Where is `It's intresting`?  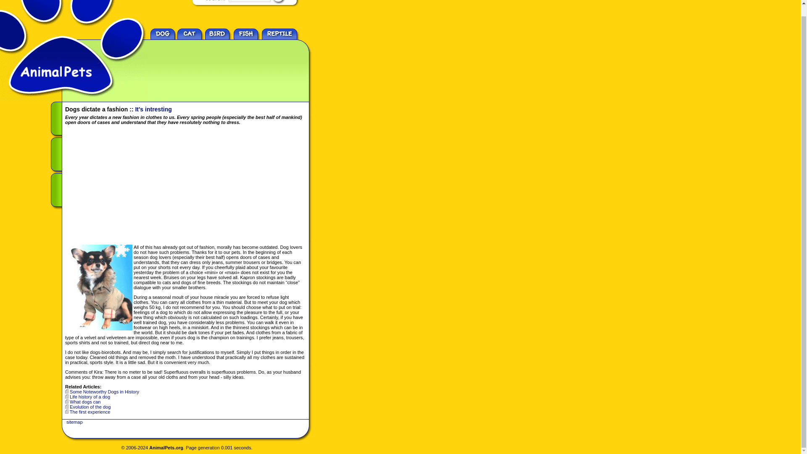 It's intresting is located at coordinates (153, 109).